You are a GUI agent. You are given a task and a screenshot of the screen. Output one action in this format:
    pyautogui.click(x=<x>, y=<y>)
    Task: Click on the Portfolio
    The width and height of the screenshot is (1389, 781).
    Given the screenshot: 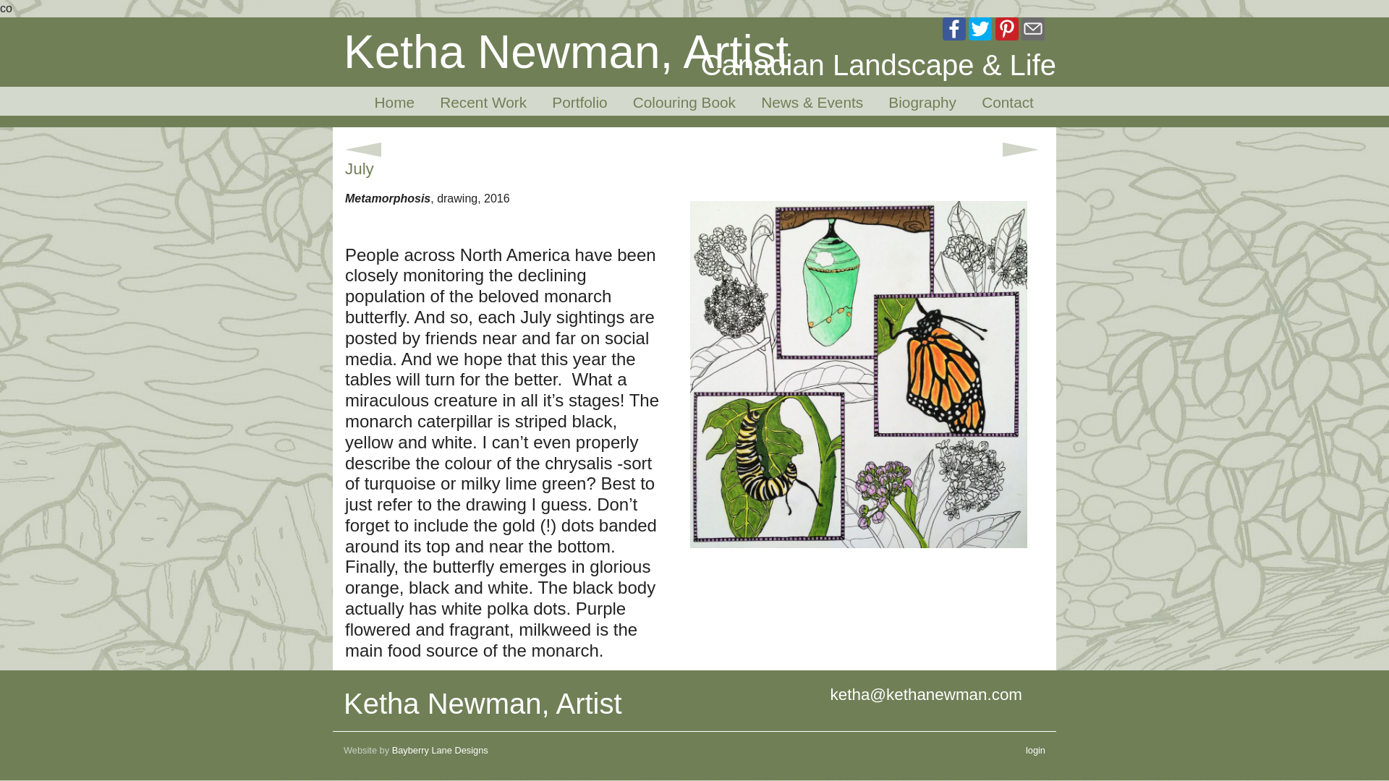 What is the action you would take?
    pyautogui.click(x=579, y=103)
    